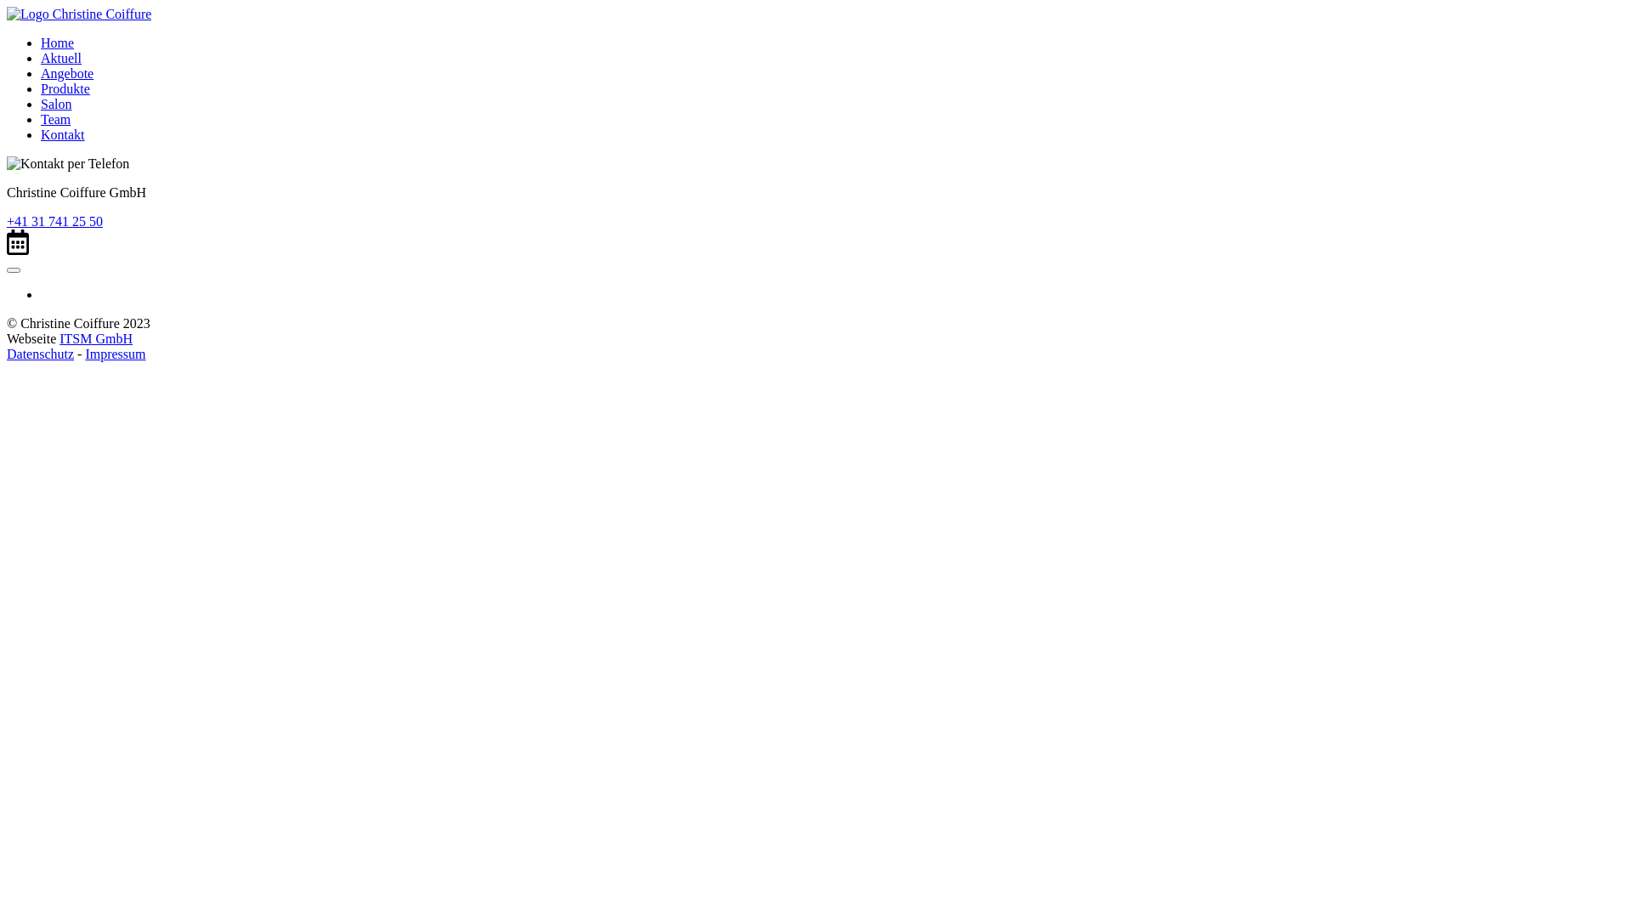 This screenshot has height=918, width=1632. Describe the element at coordinates (116, 354) in the screenshot. I see `Impressum` at that location.